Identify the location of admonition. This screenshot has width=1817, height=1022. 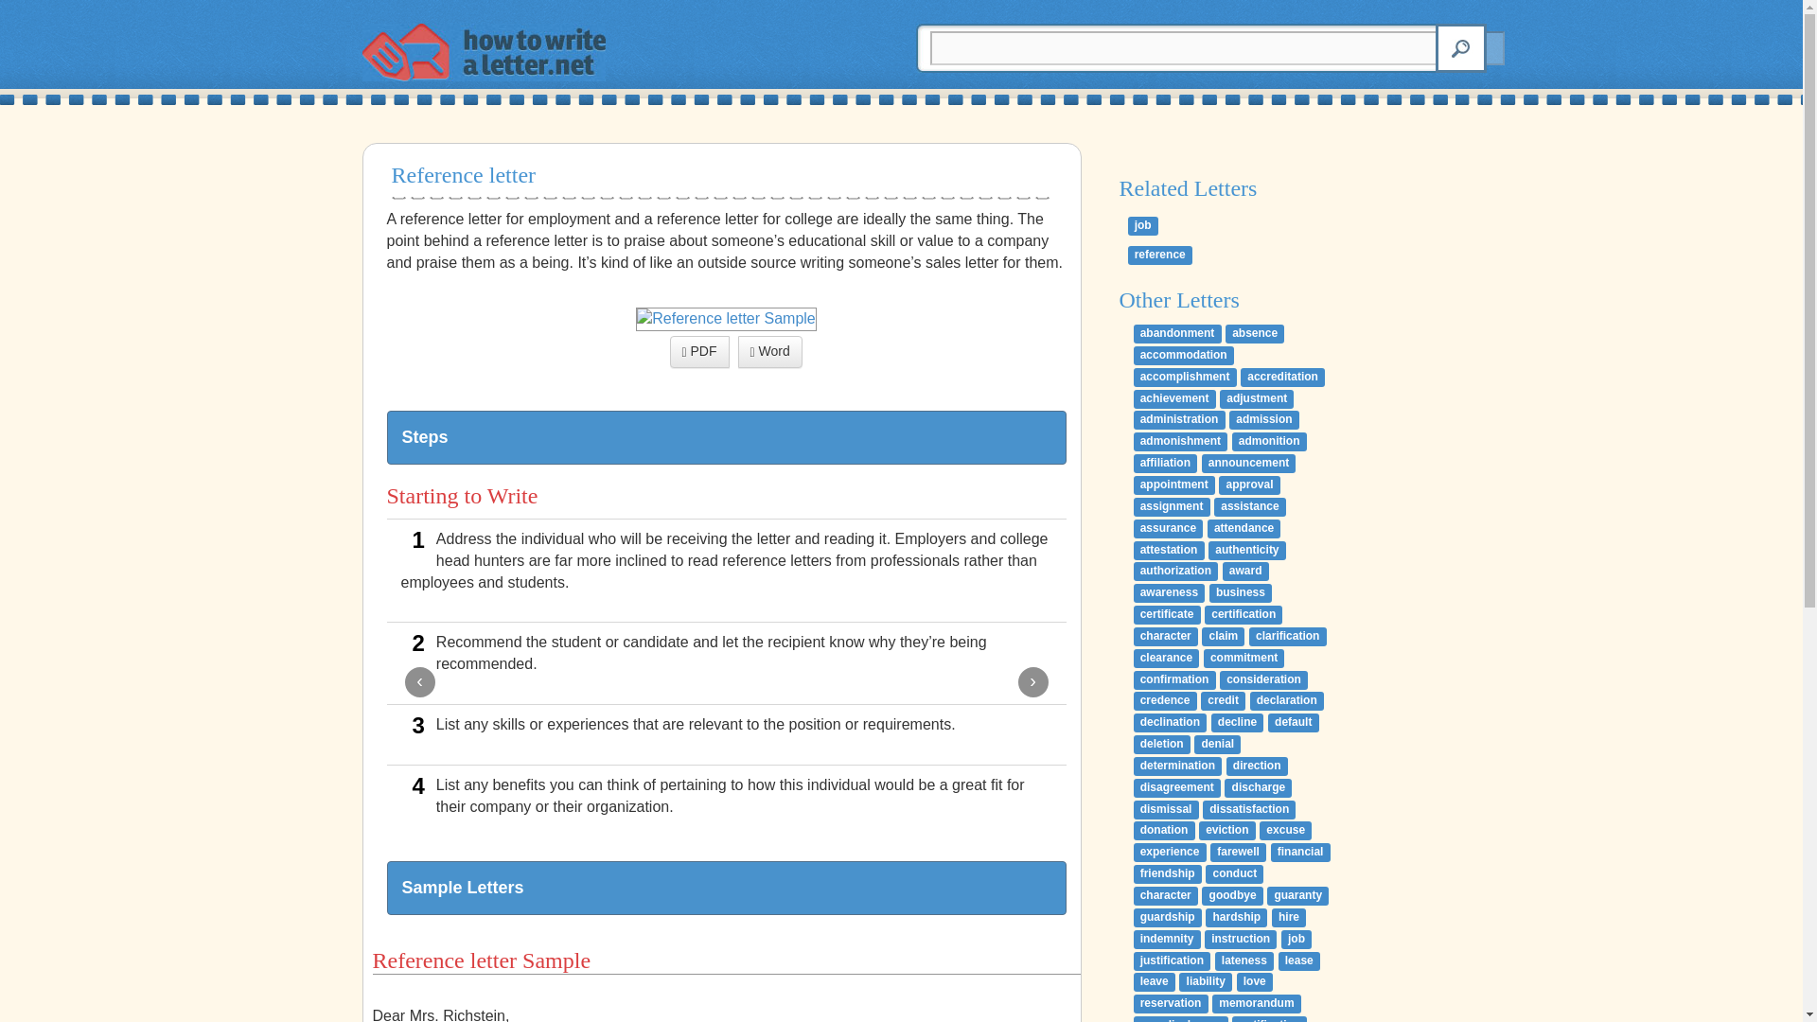
(1268, 441).